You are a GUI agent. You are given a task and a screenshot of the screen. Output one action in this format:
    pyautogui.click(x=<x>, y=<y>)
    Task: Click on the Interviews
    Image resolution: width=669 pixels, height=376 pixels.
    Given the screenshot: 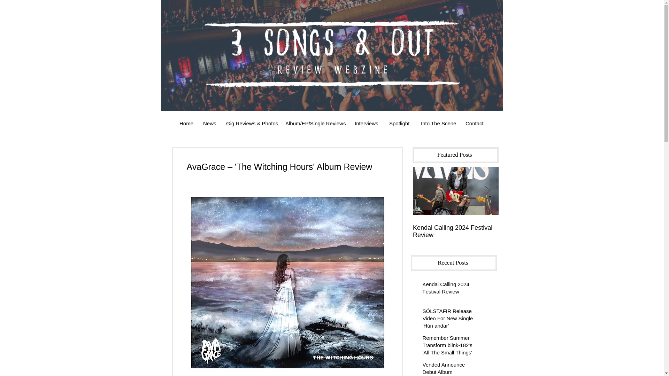 What is the action you would take?
    pyautogui.click(x=367, y=123)
    